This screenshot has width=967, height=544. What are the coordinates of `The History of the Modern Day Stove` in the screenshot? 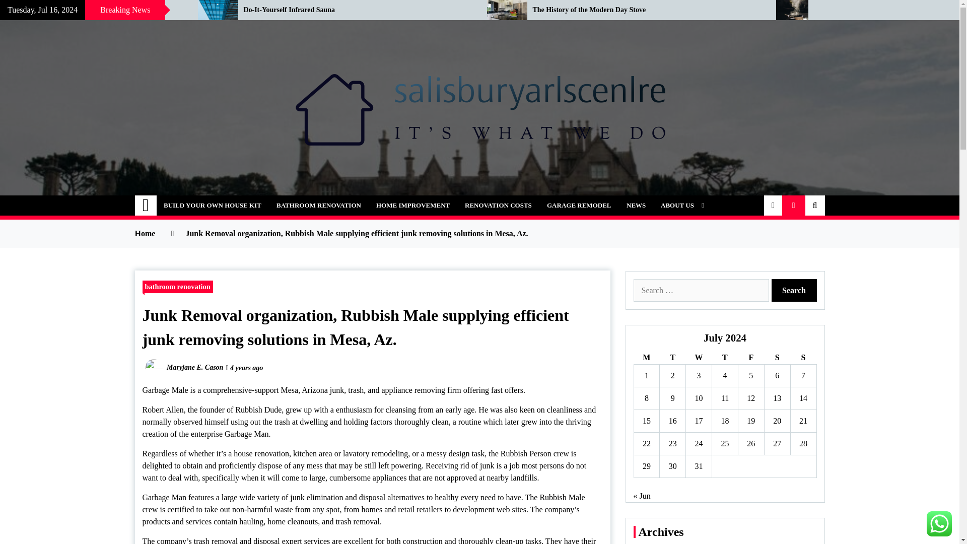 It's located at (647, 10).